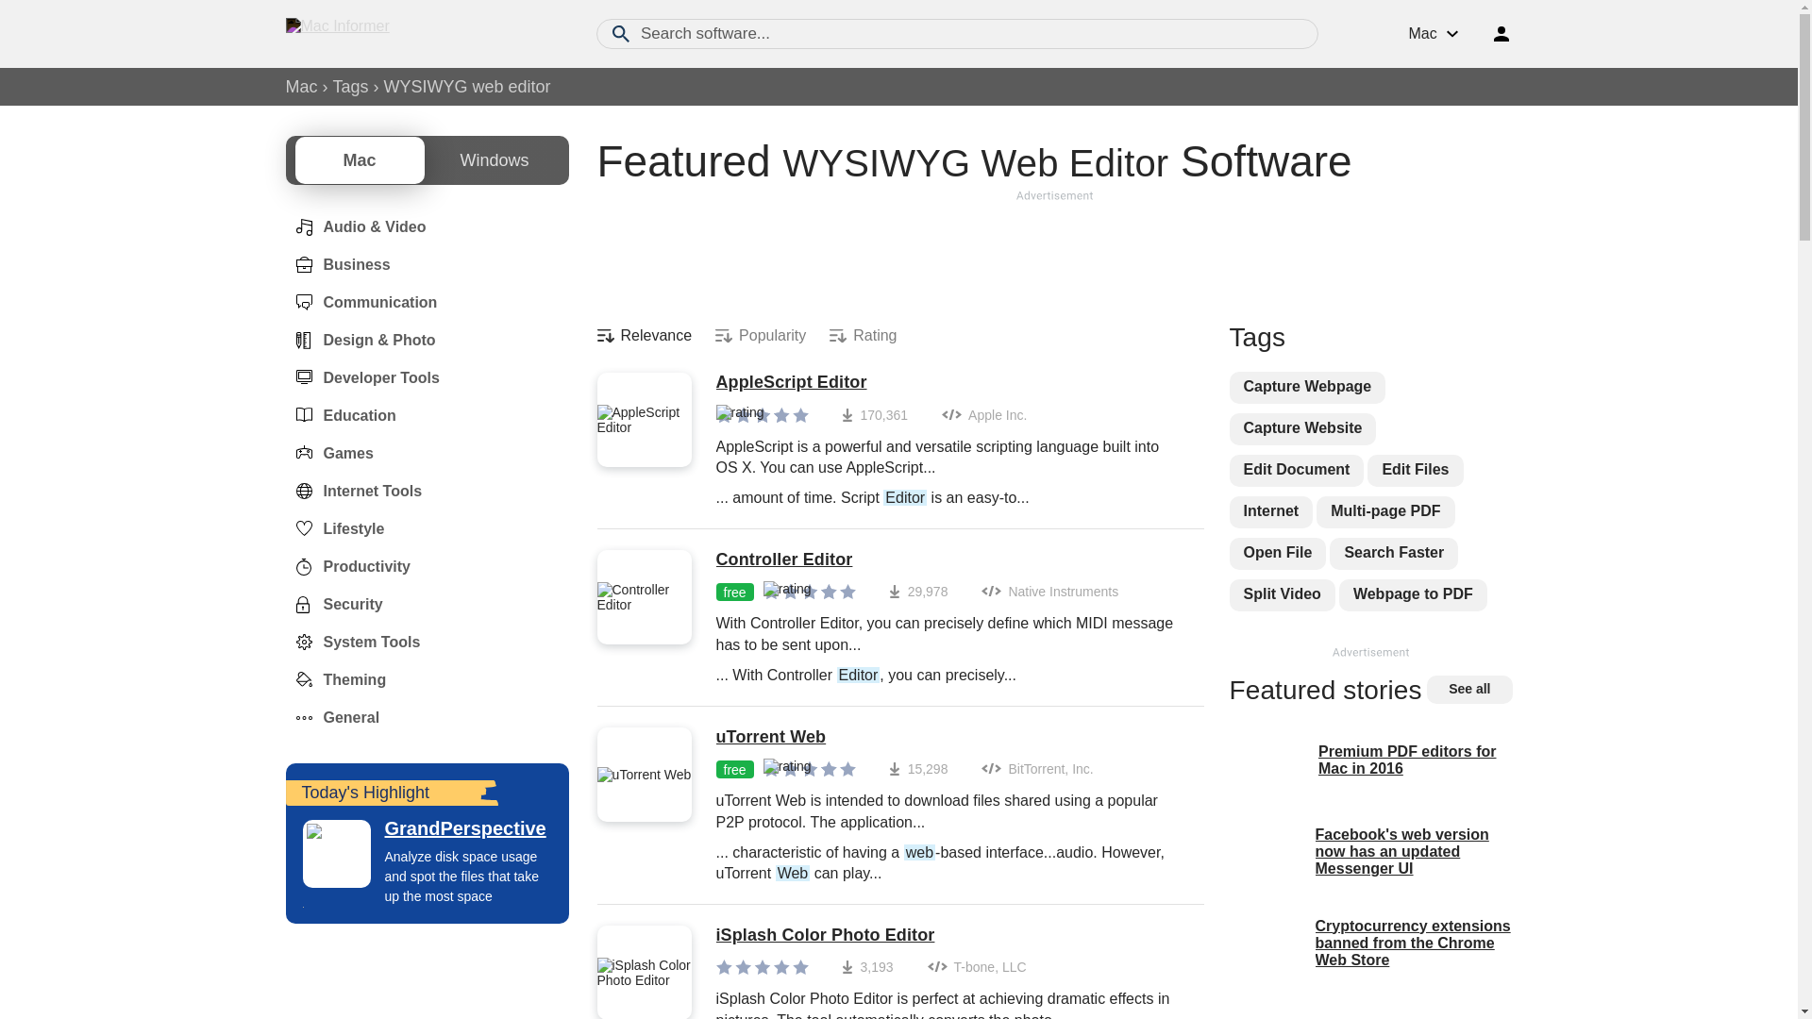  What do you see at coordinates (644, 336) in the screenshot?
I see `Relevance` at bounding box center [644, 336].